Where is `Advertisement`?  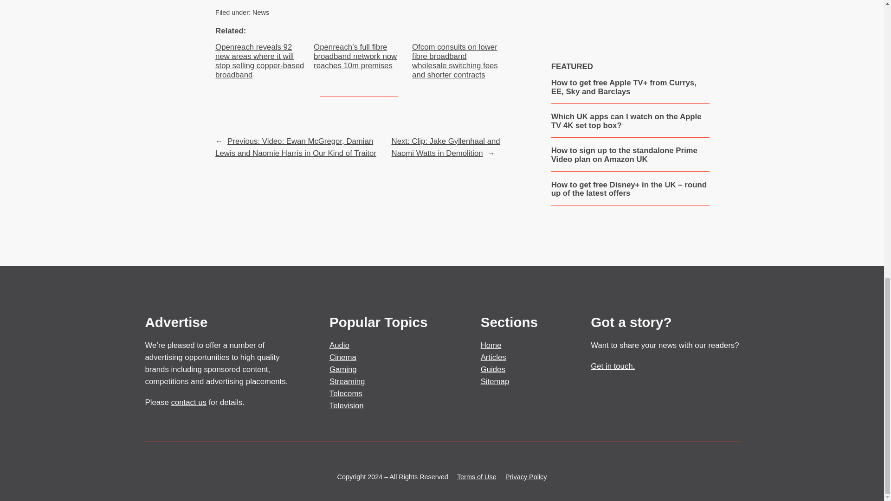
Advertisement is located at coordinates (630, 13).